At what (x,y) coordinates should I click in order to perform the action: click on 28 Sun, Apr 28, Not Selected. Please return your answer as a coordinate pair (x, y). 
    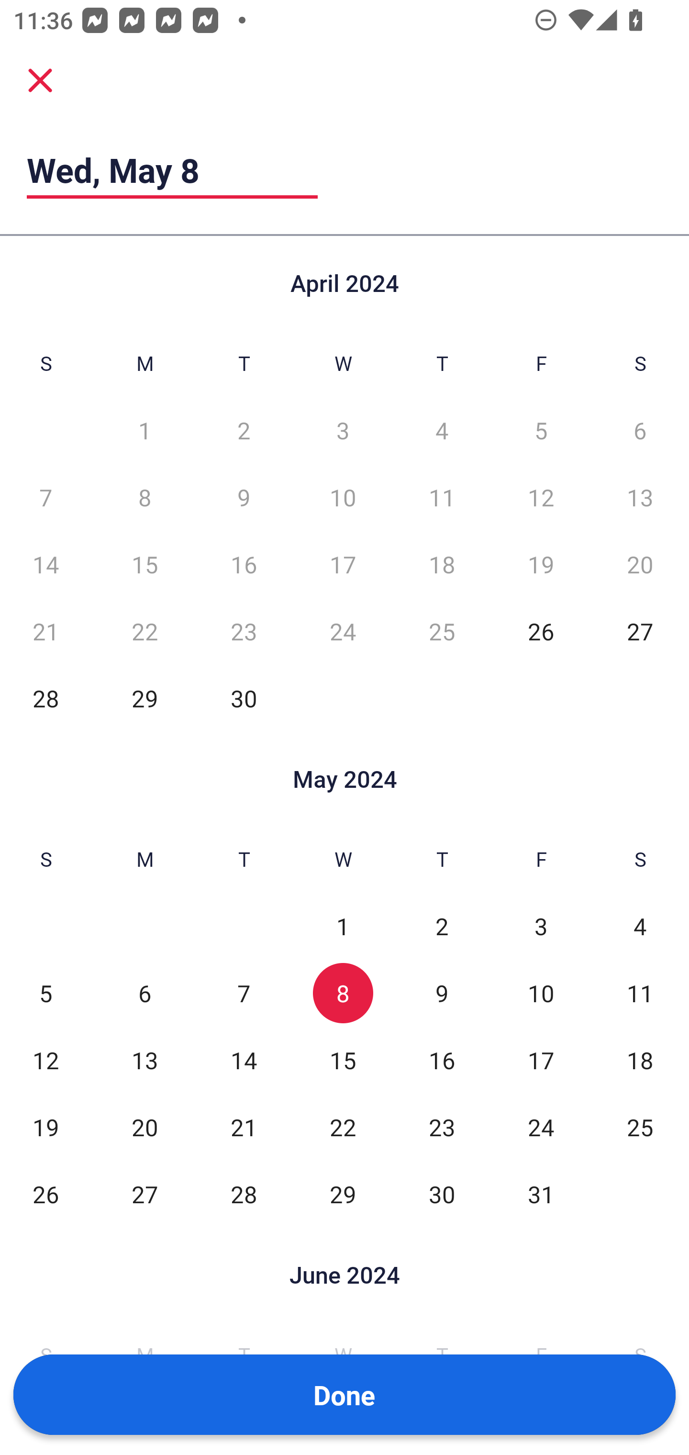
    Looking at the image, I should click on (45, 698).